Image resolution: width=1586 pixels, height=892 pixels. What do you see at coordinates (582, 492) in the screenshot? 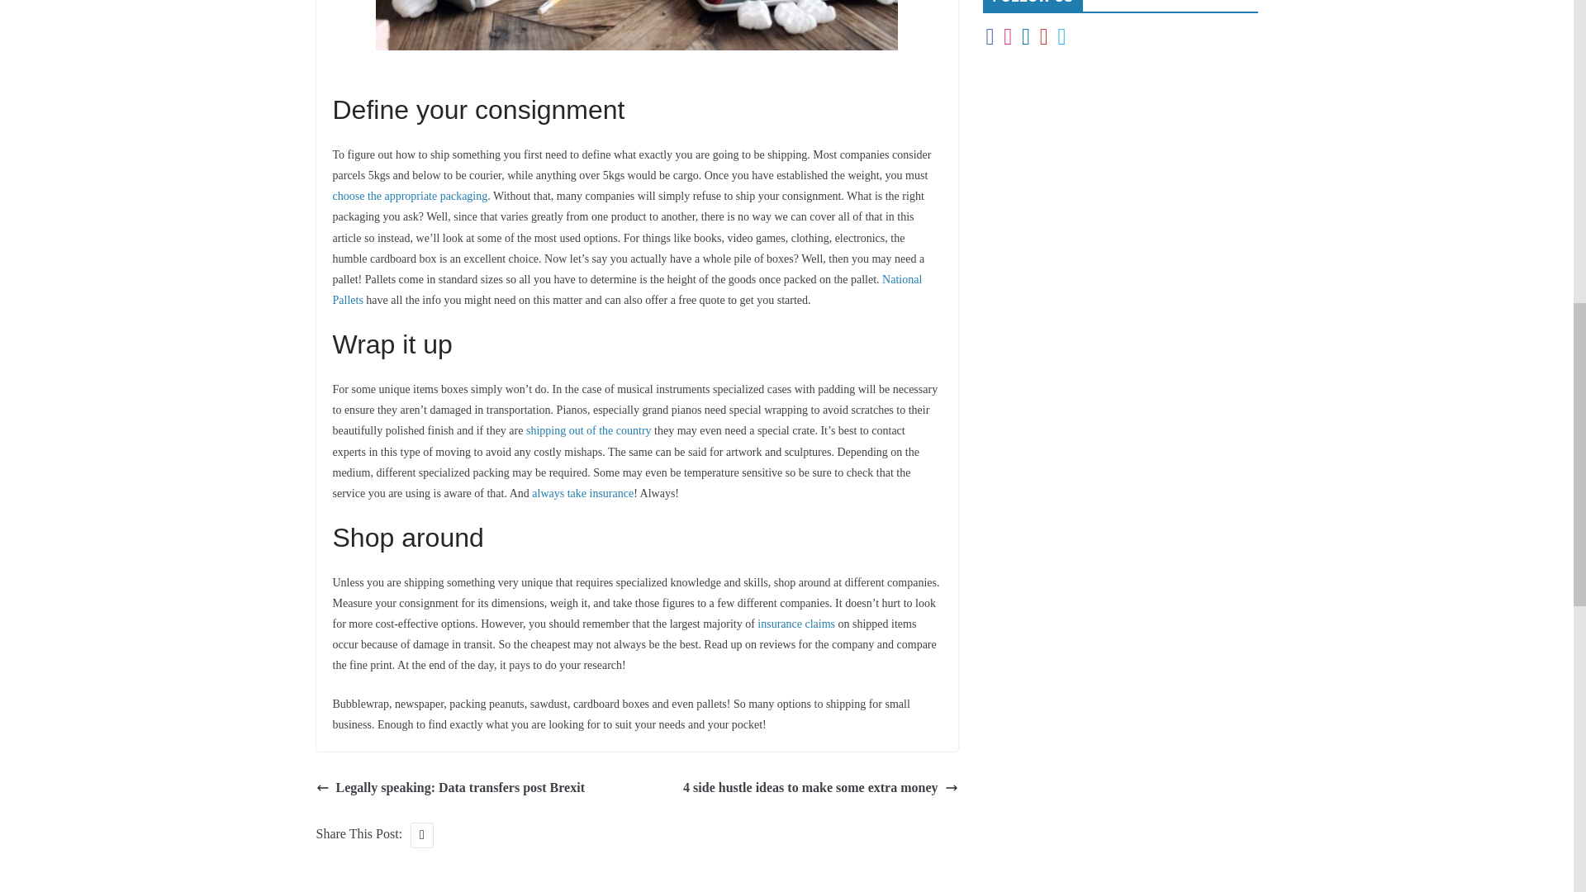
I see `always take insurance` at bounding box center [582, 492].